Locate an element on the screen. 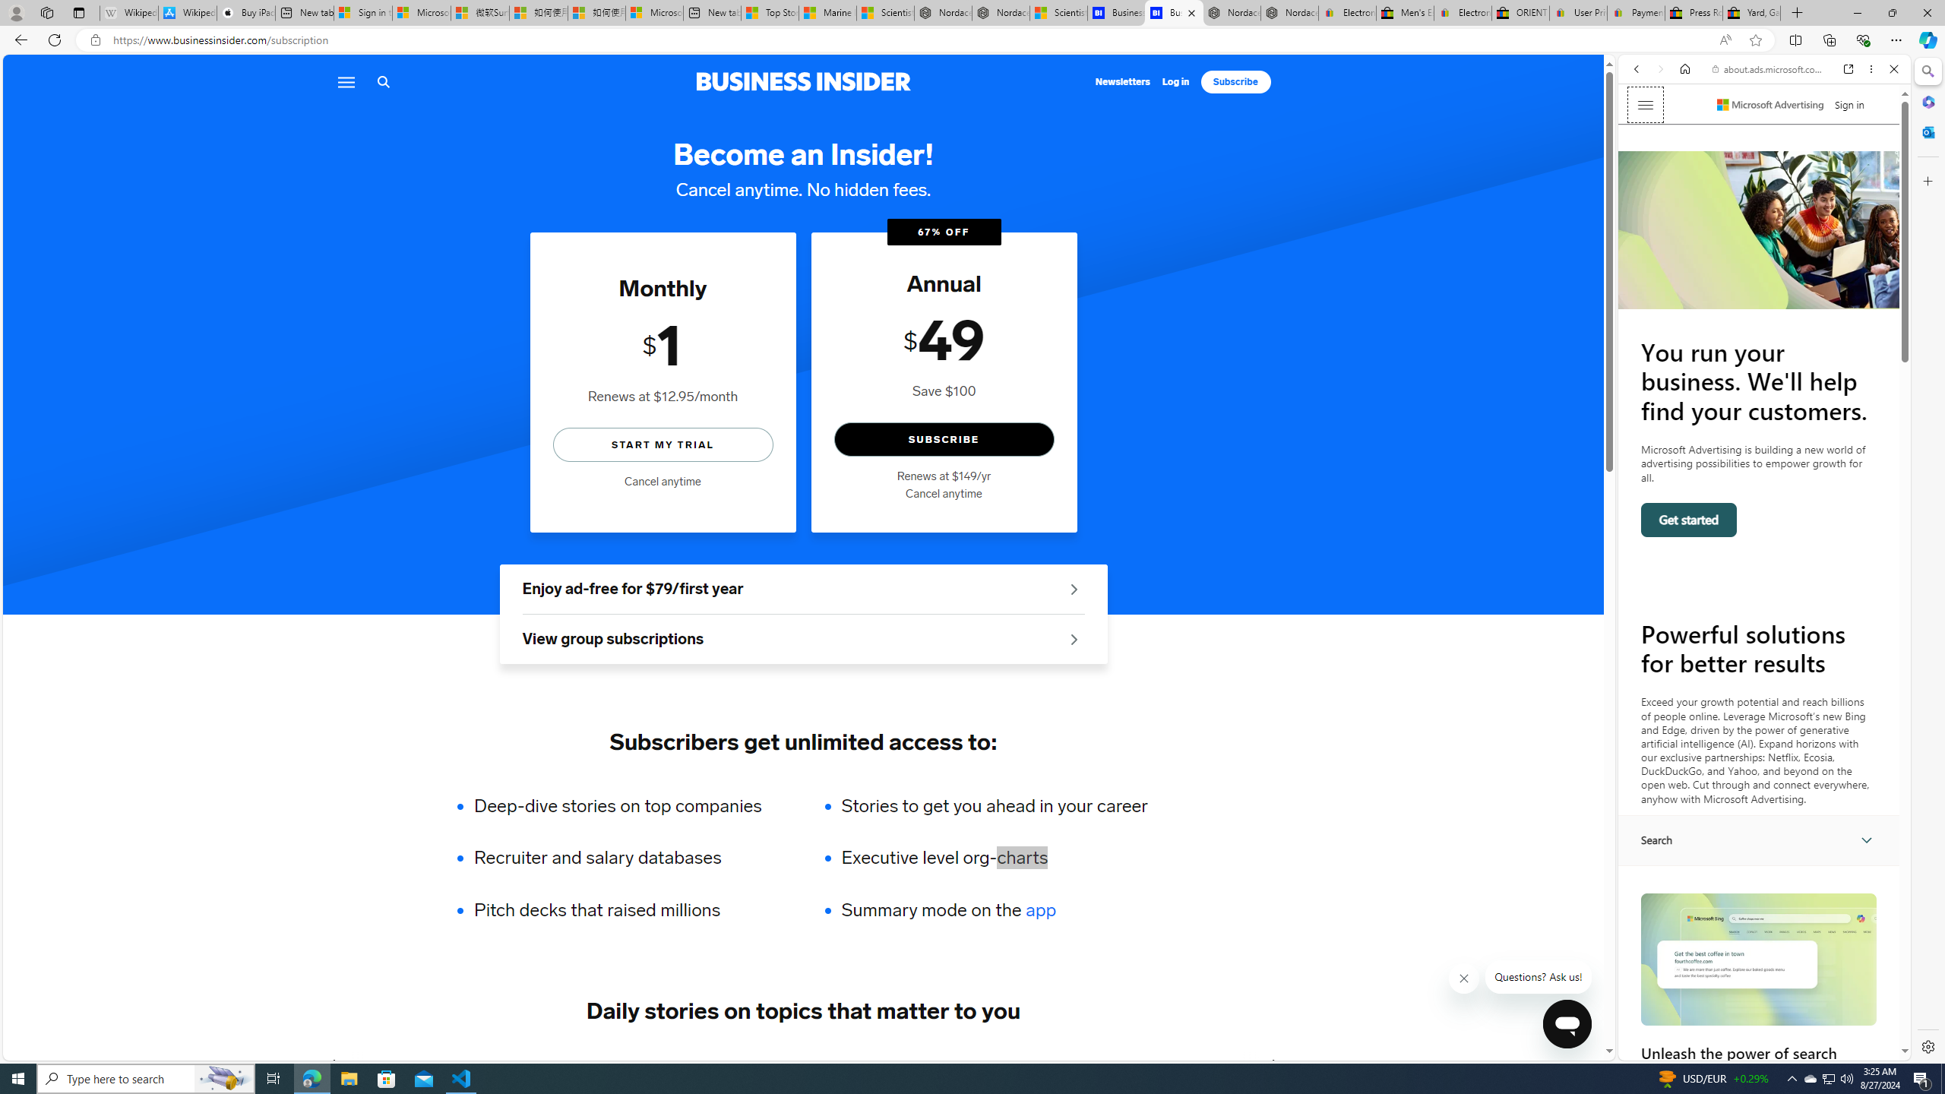 The image size is (1945, 1094). Cancel anytime is located at coordinates (944, 494).